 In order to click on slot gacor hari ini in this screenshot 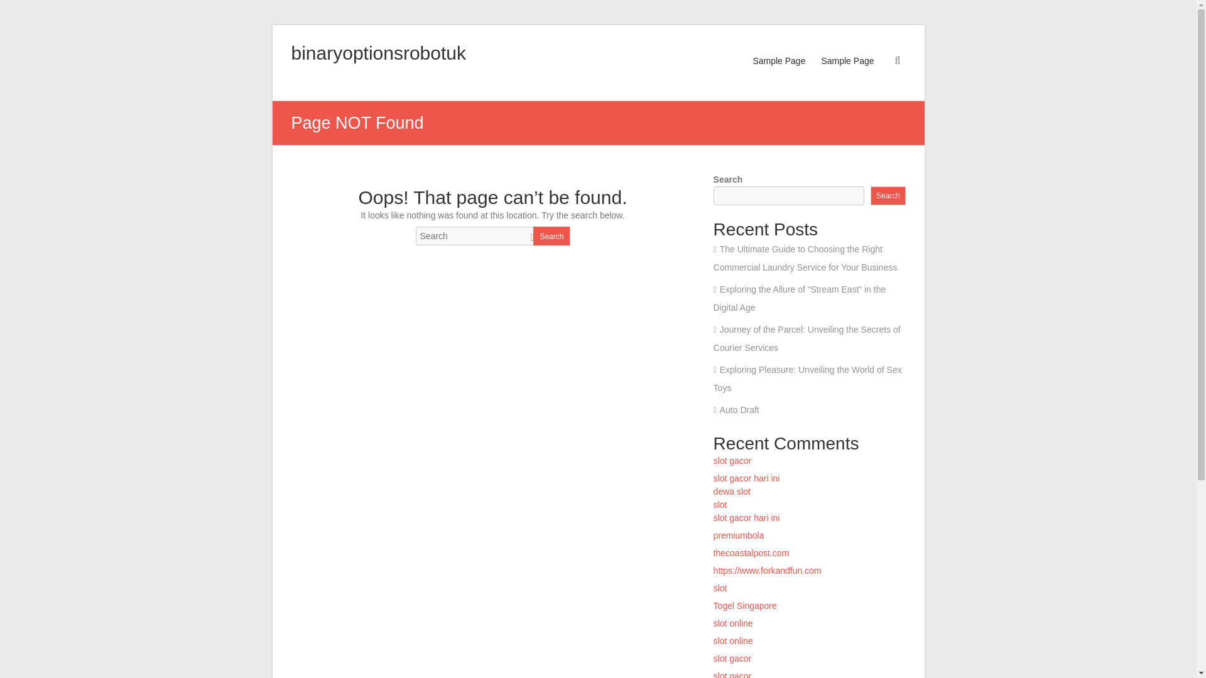, I will do `click(747, 517)`.